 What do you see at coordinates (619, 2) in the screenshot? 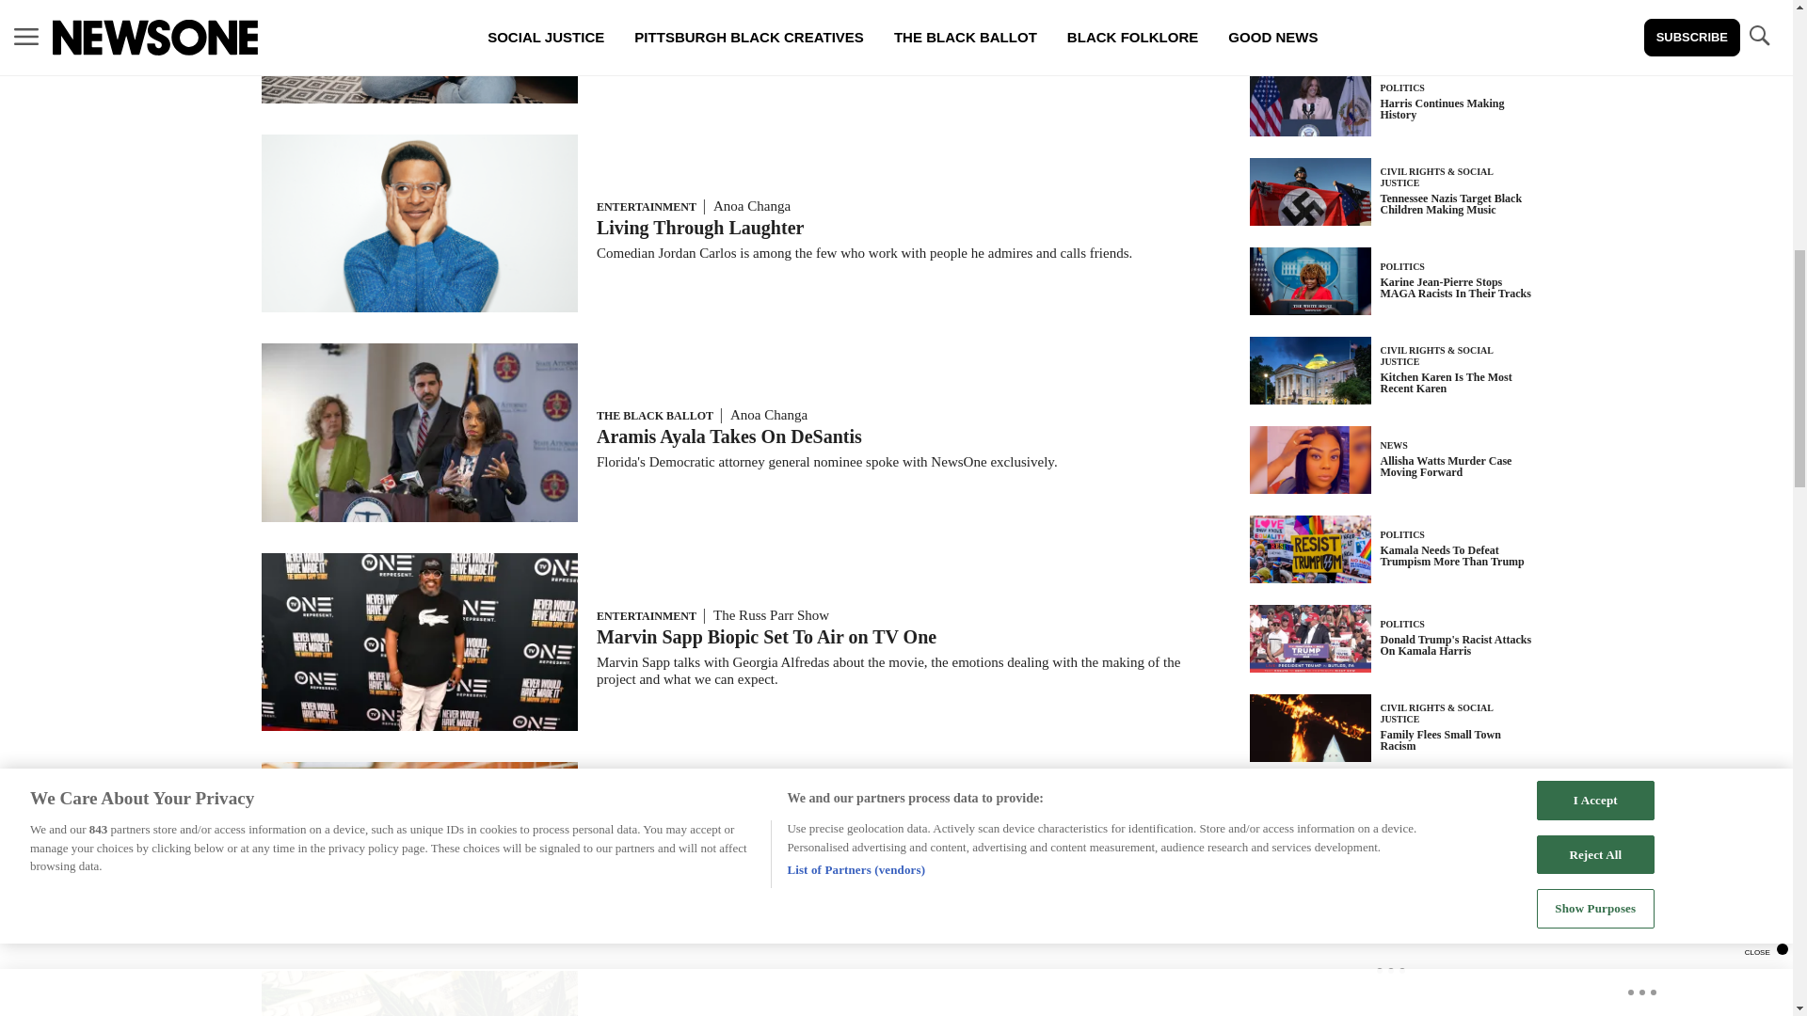
I see `HEALTH` at bounding box center [619, 2].